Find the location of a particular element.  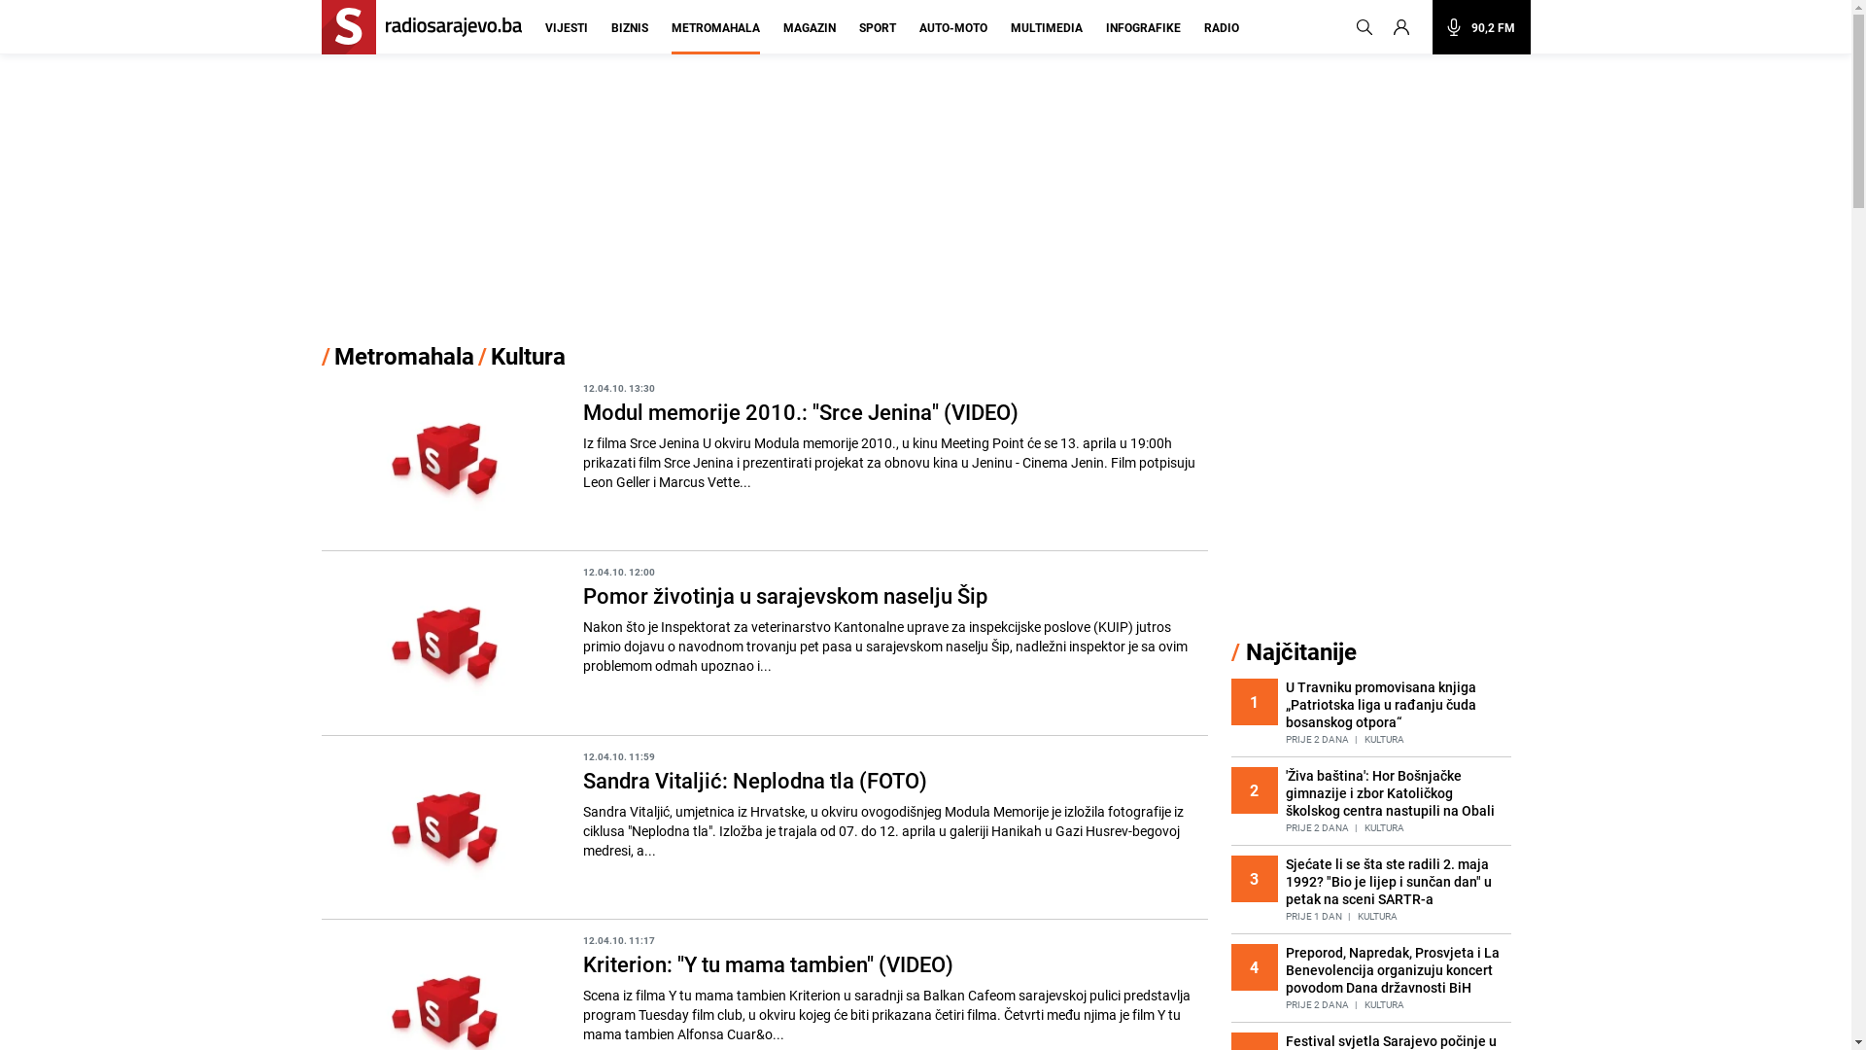

Pretraga is located at coordinates (1365, 27).